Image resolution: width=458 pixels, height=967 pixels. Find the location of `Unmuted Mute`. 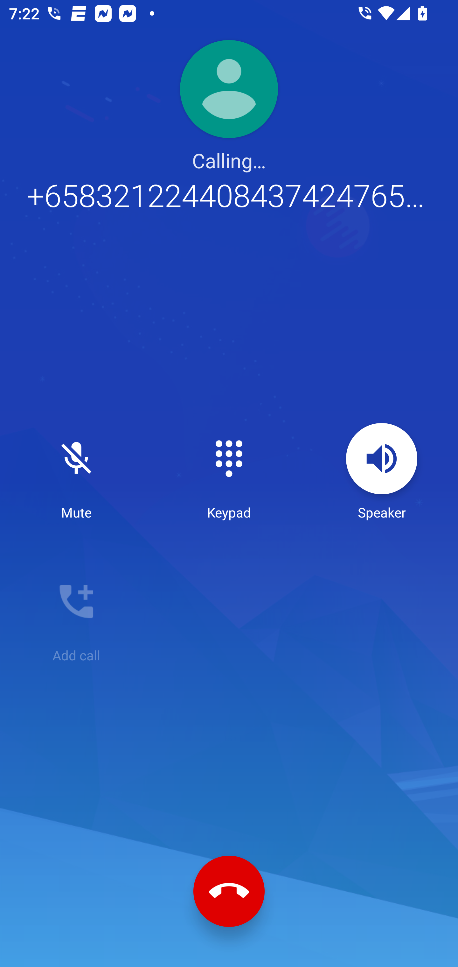

Unmuted Mute is located at coordinates (76, 472).